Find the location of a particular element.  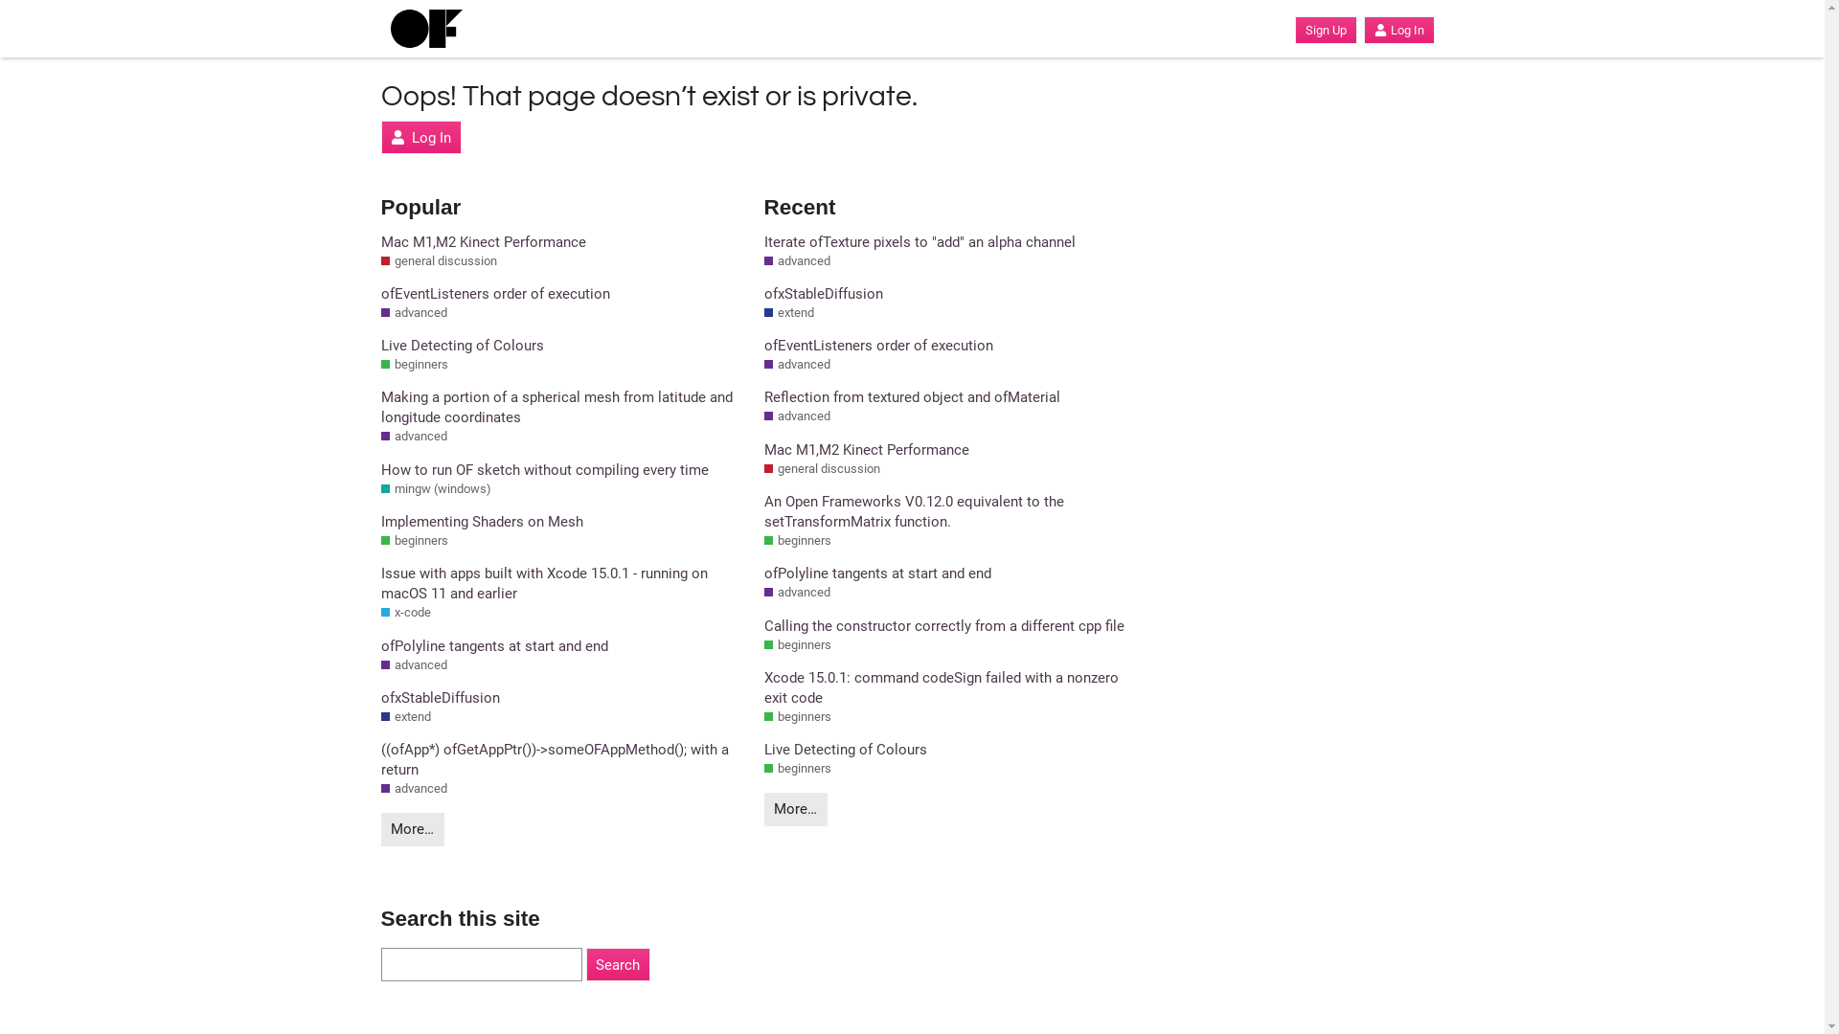

advanced is located at coordinates (797, 365).